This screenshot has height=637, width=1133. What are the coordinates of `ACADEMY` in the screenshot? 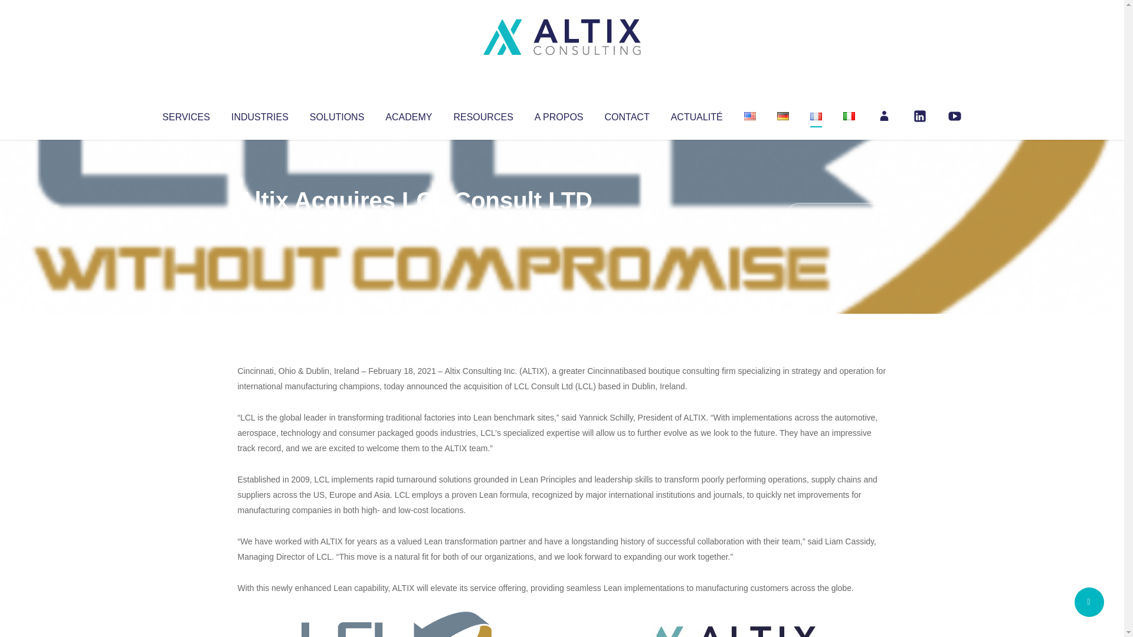 It's located at (408, 114).